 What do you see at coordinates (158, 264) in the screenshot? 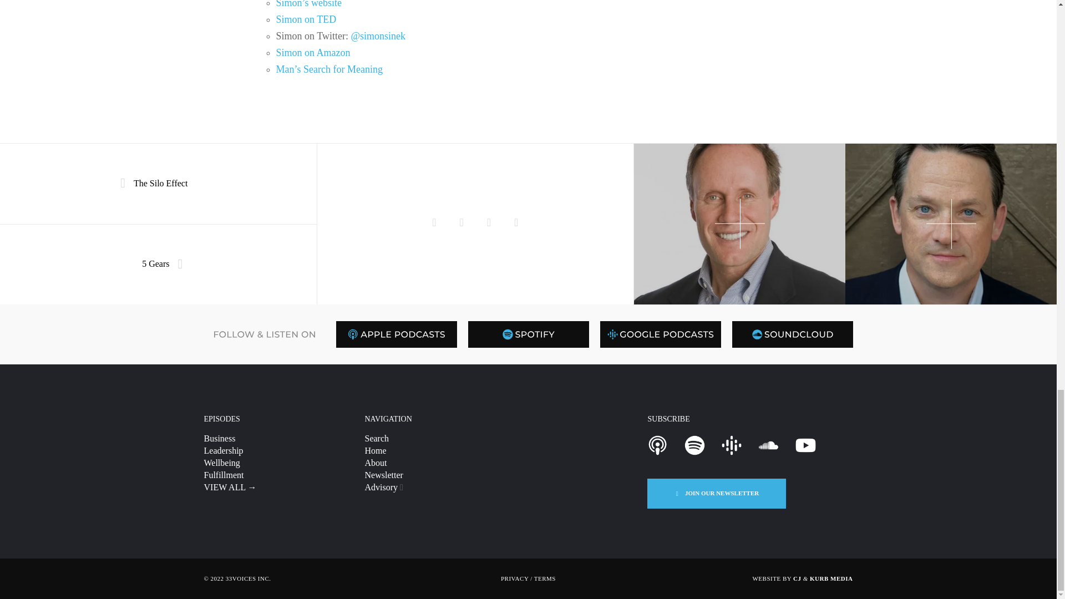
I see `5 Gears` at bounding box center [158, 264].